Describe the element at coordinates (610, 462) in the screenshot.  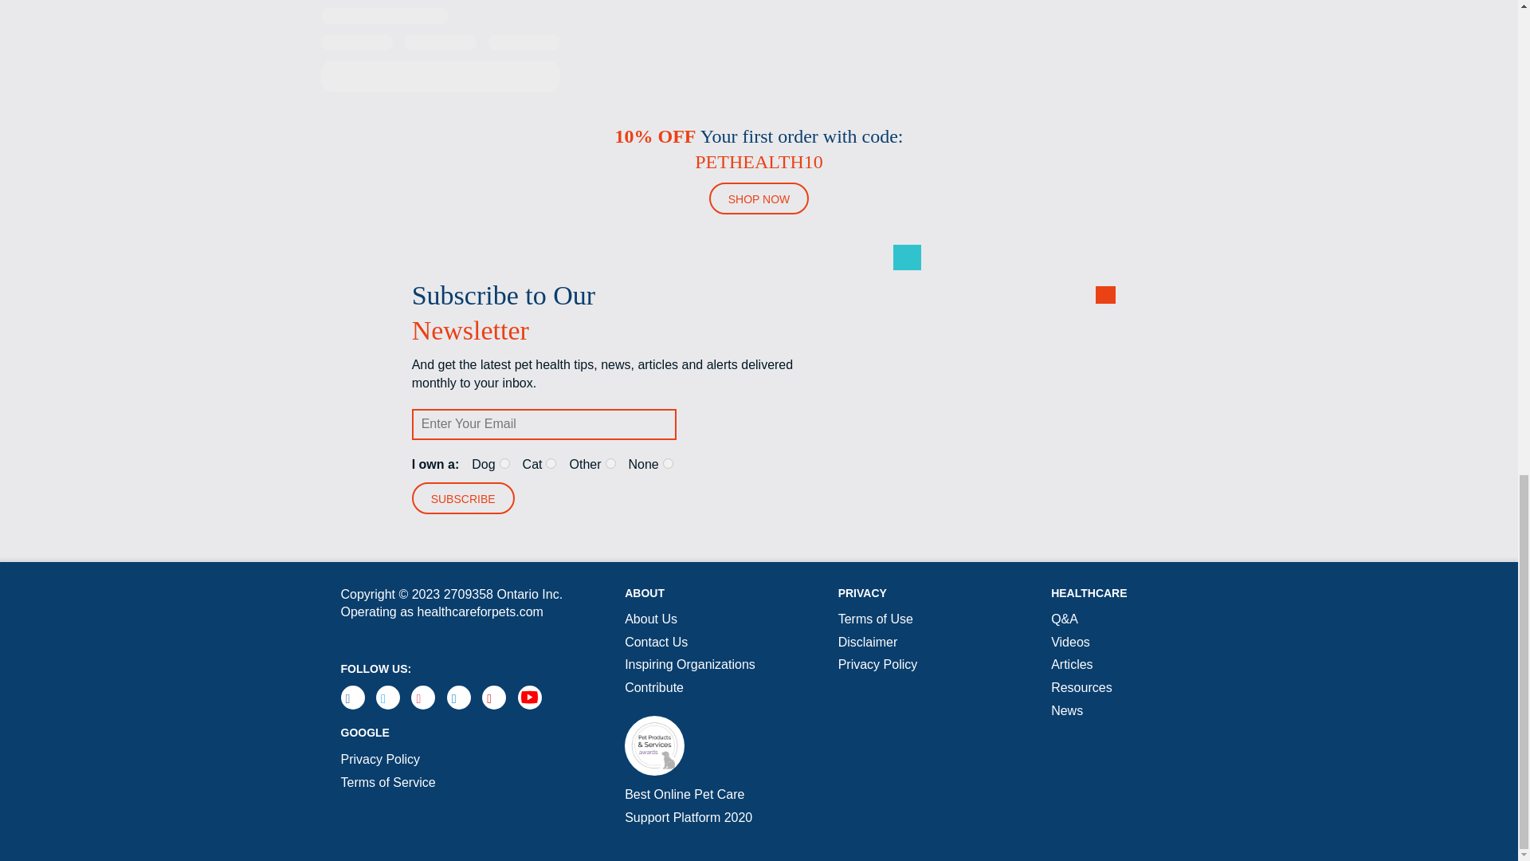
I see `Other` at that location.